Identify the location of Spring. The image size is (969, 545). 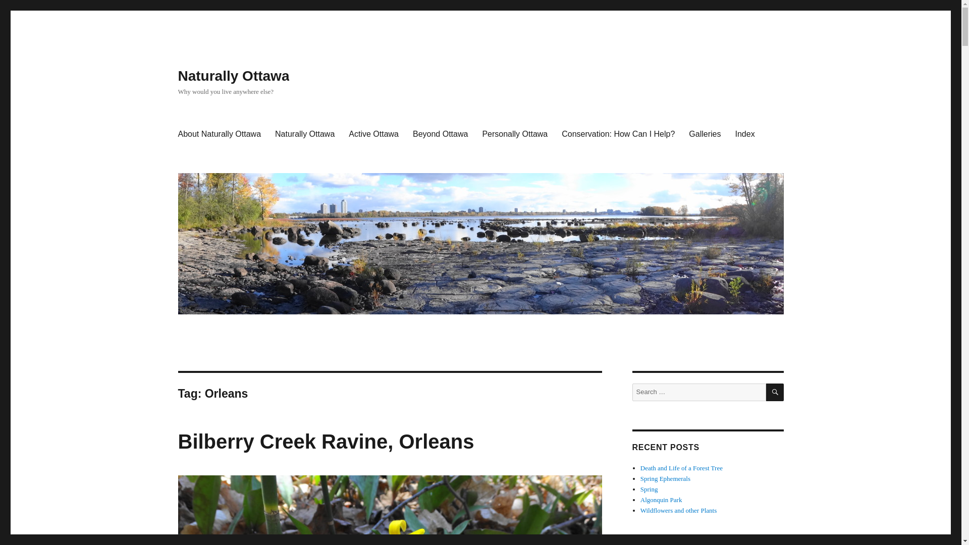
(649, 489).